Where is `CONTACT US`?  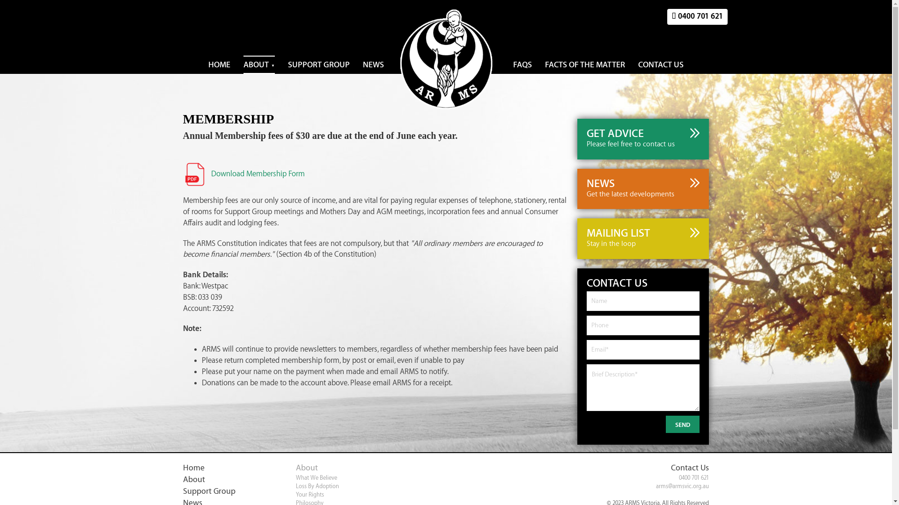
CONTACT US is located at coordinates (661, 65).